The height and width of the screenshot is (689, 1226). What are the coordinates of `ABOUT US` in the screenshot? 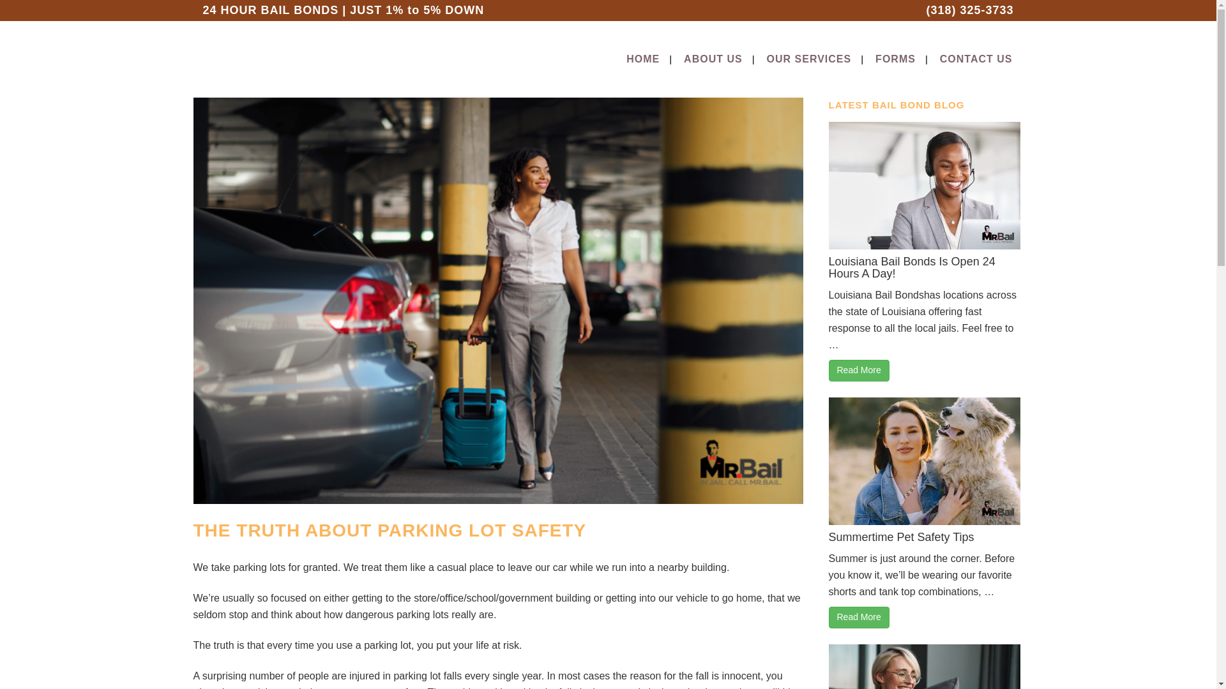 It's located at (713, 59).